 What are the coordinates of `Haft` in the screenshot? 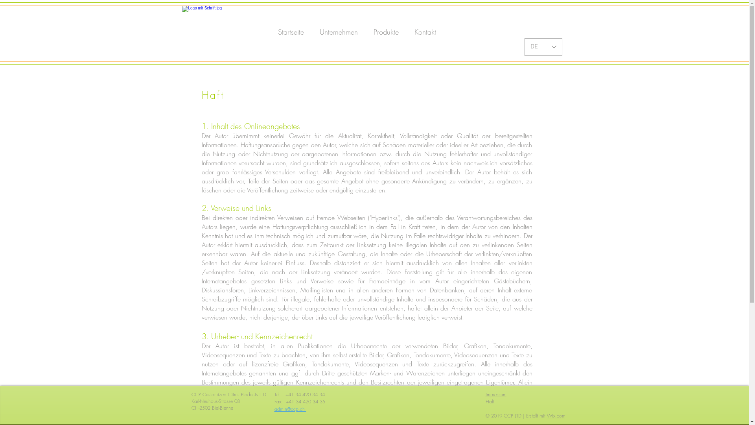 It's located at (490, 401).